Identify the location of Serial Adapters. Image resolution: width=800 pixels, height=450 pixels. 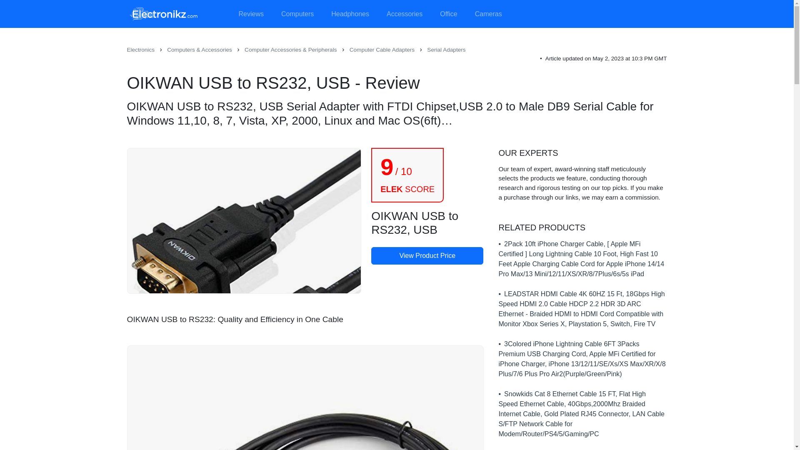
(446, 50).